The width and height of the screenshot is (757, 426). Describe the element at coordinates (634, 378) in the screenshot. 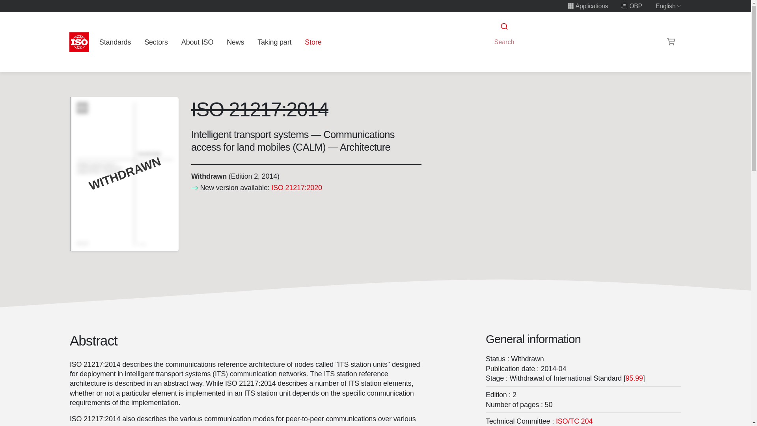

I see `95.99` at that location.